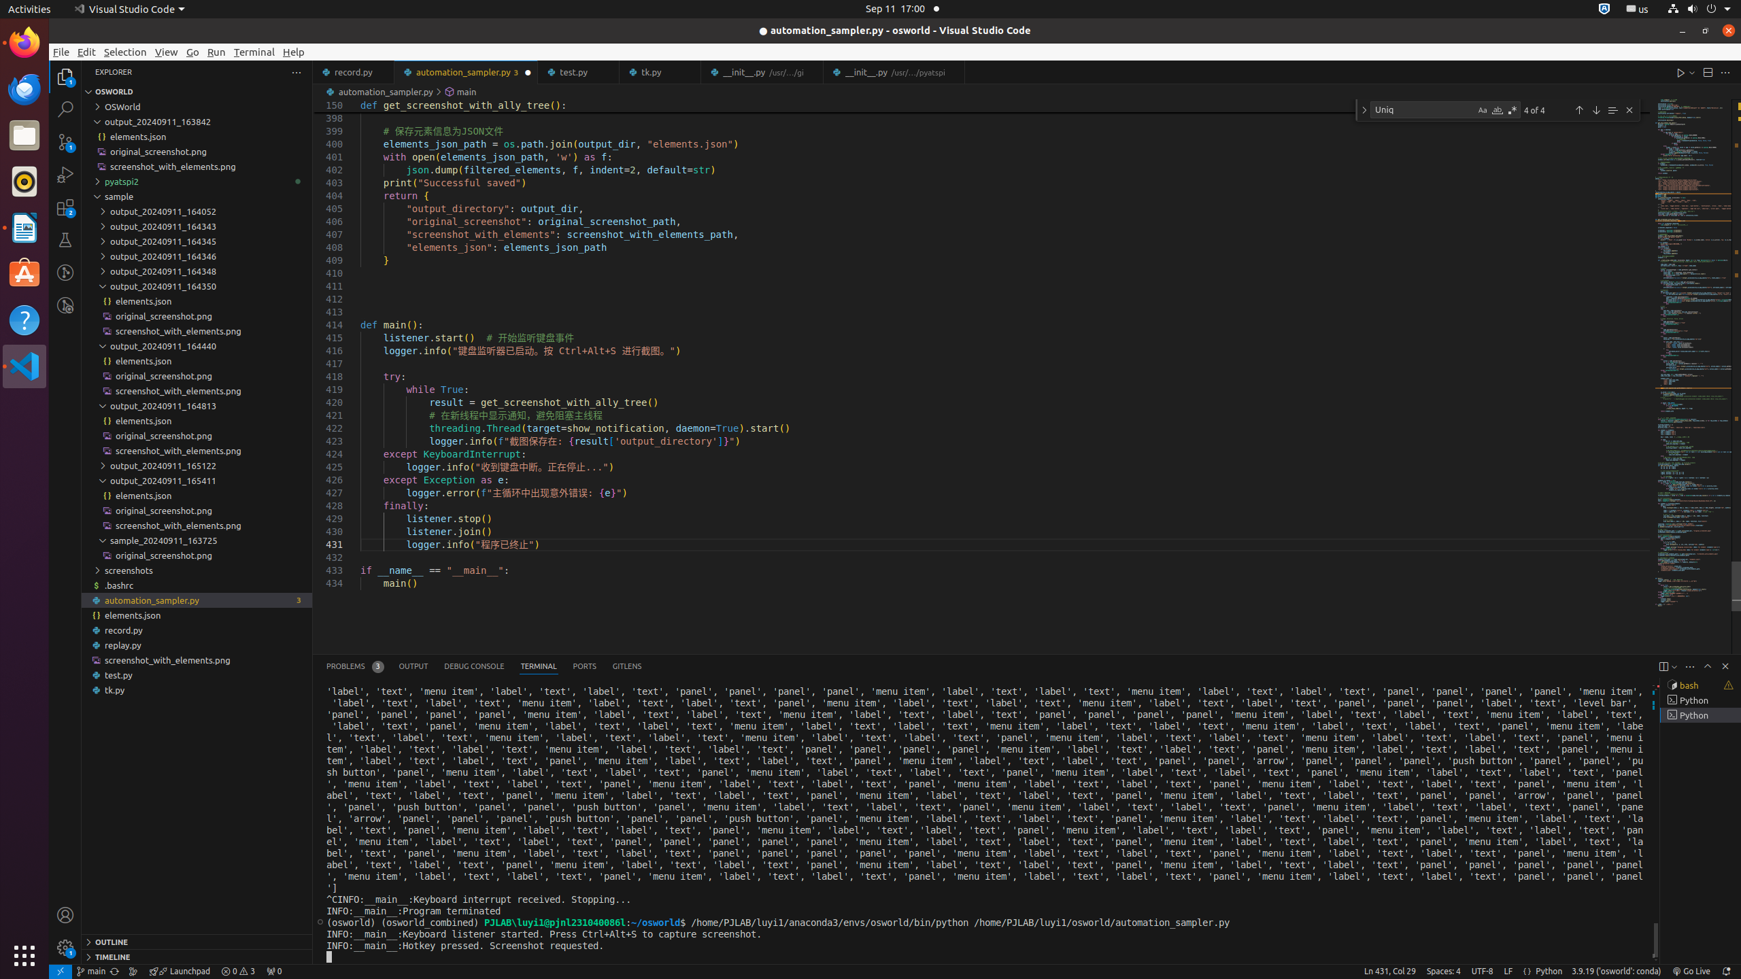 The width and height of the screenshot is (1741, 979). Describe the element at coordinates (197, 600) in the screenshot. I see `automation_sampler.py` at that location.